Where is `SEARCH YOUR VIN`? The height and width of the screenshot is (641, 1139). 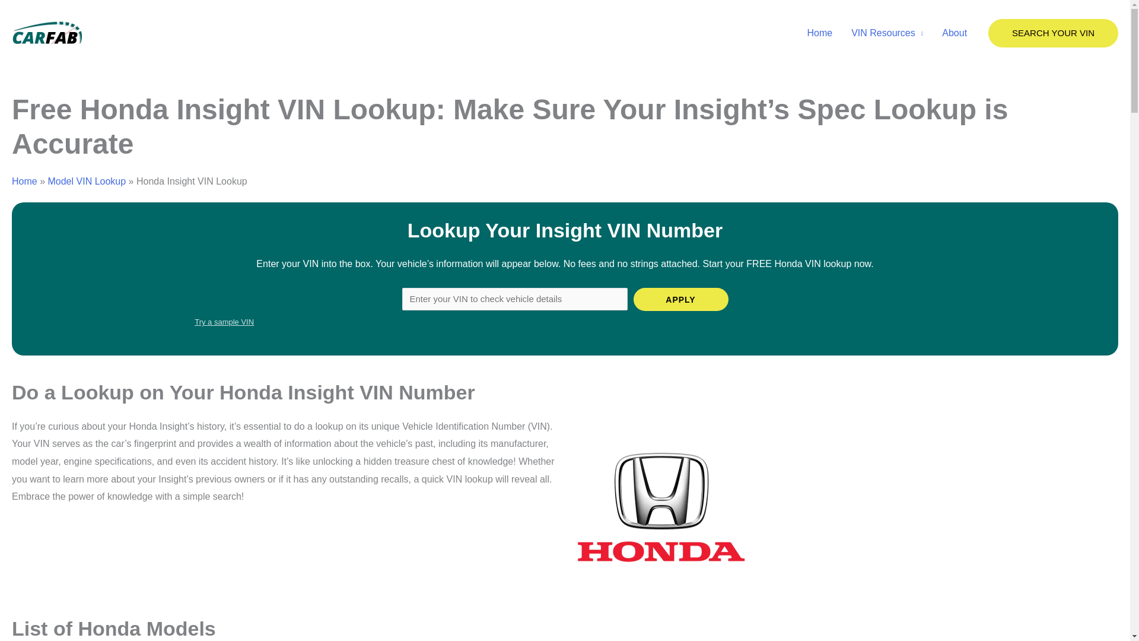
SEARCH YOUR VIN is located at coordinates (1054, 33).